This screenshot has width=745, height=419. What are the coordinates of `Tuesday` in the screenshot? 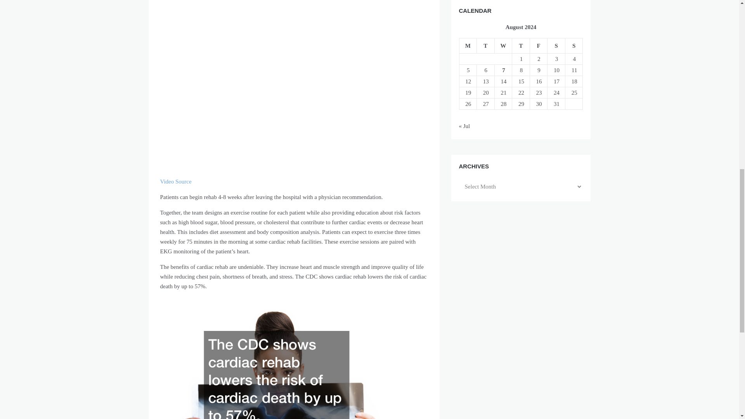 It's located at (485, 46).